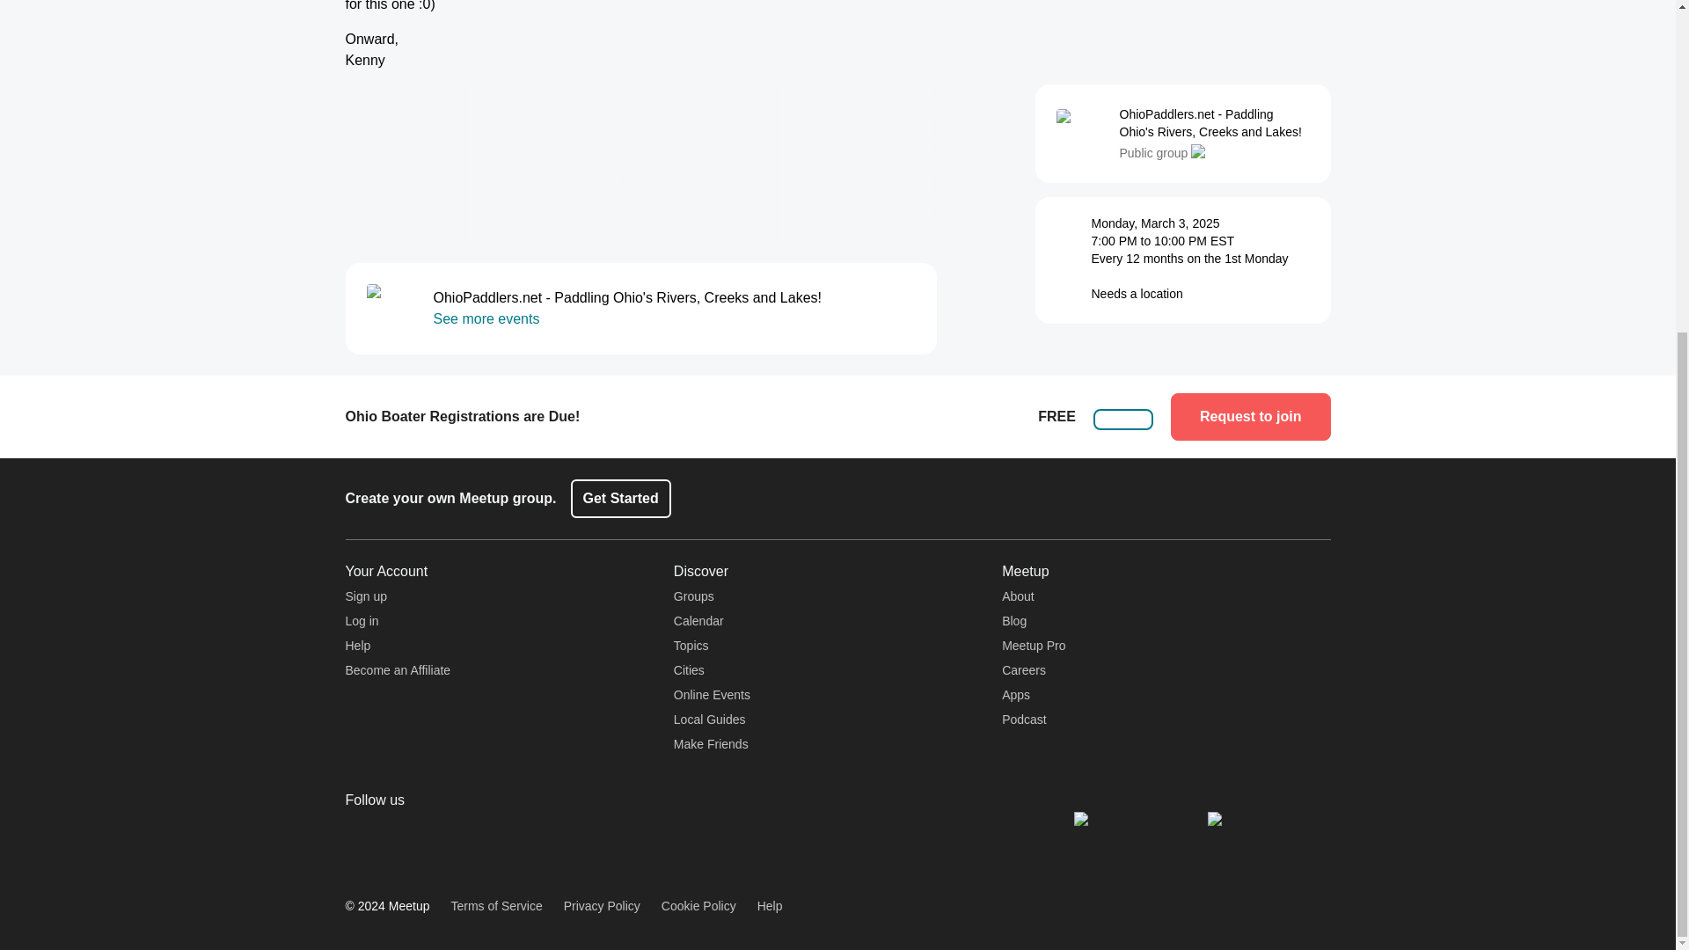  I want to click on Cities, so click(689, 670).